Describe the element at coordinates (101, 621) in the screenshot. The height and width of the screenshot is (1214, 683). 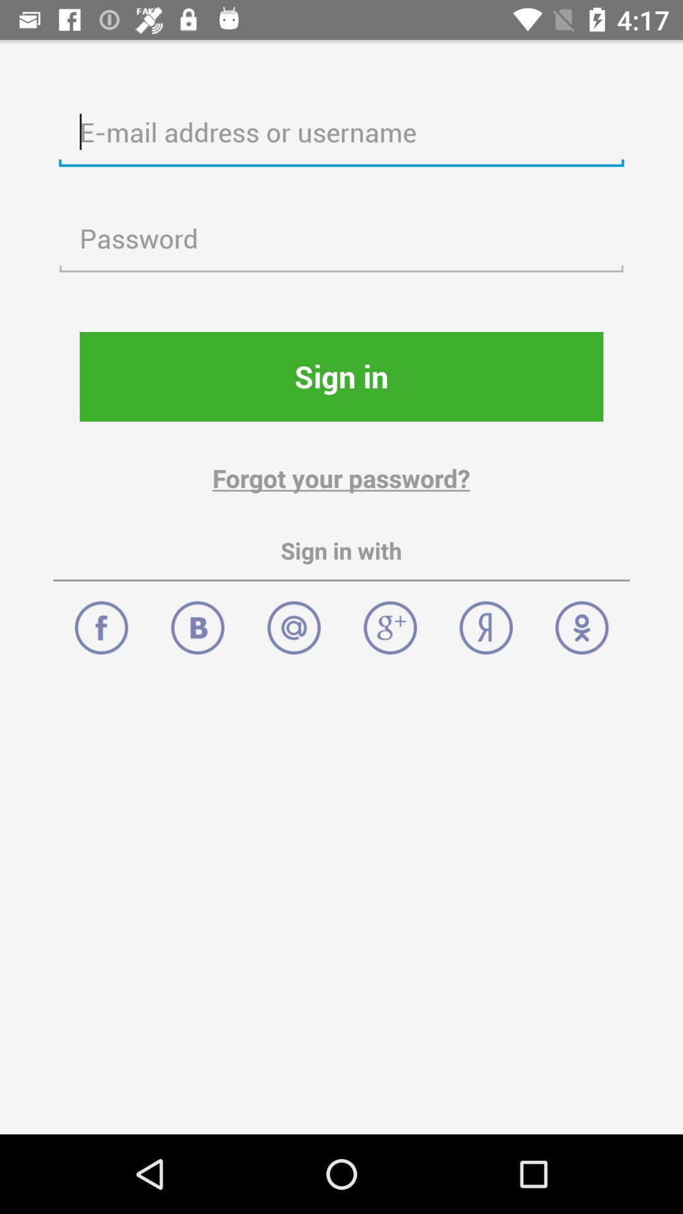
I see `click on the first icon in the last row` at that location.